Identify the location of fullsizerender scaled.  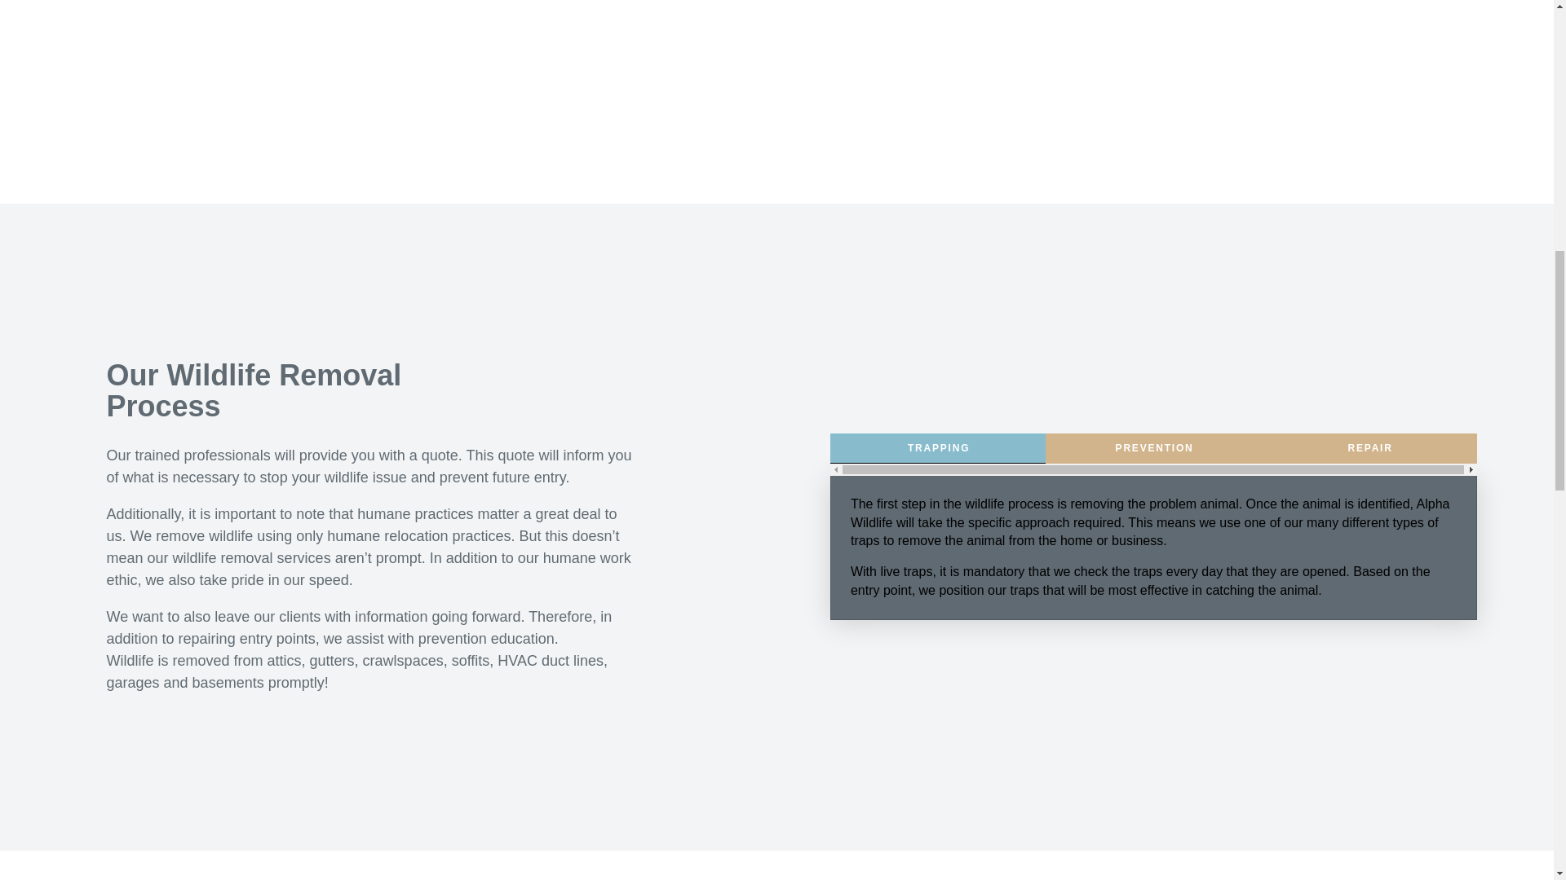
(1161, 63).